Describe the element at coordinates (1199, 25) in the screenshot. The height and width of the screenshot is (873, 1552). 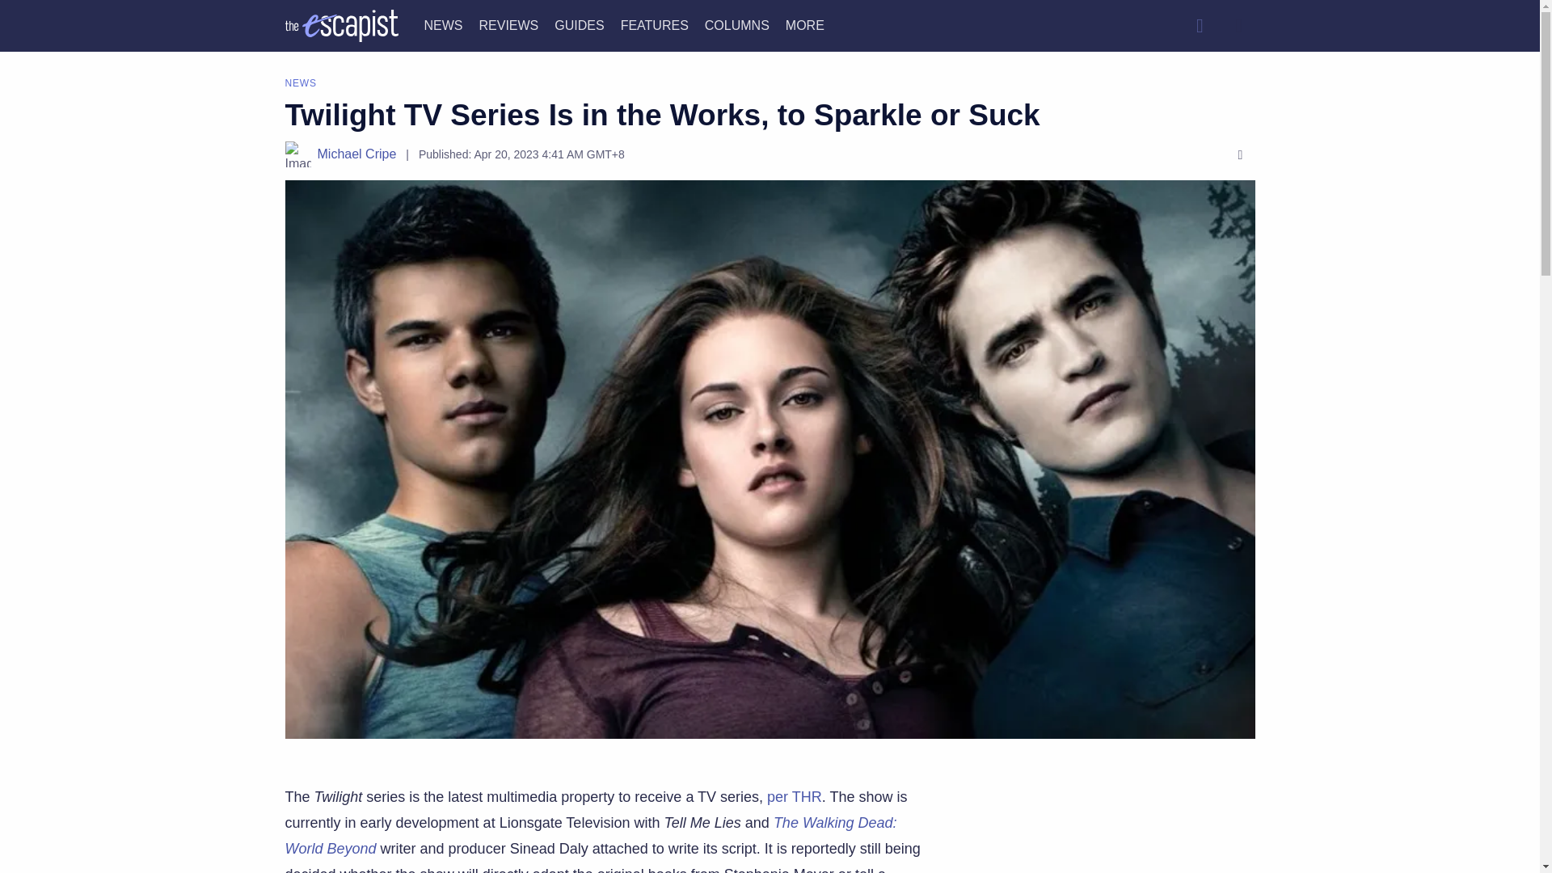
I see `Search` at that location.